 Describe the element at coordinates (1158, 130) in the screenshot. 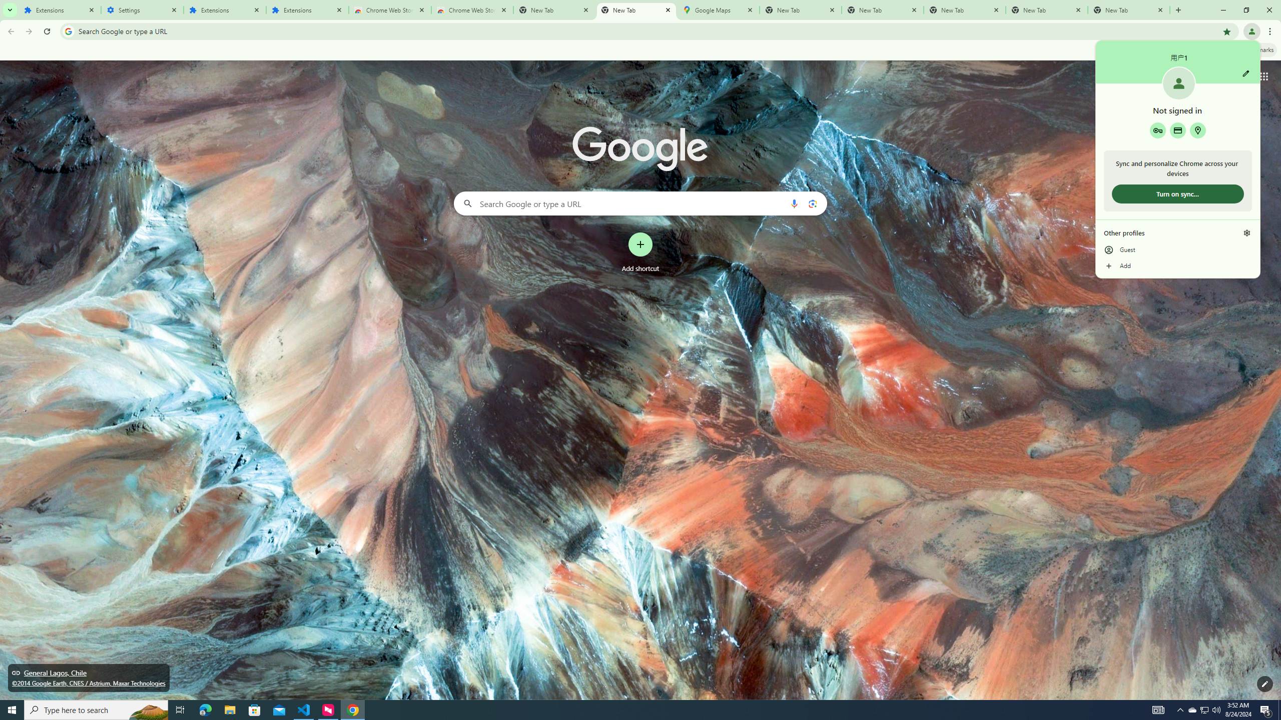

I see `Google Password Manager` at that location.